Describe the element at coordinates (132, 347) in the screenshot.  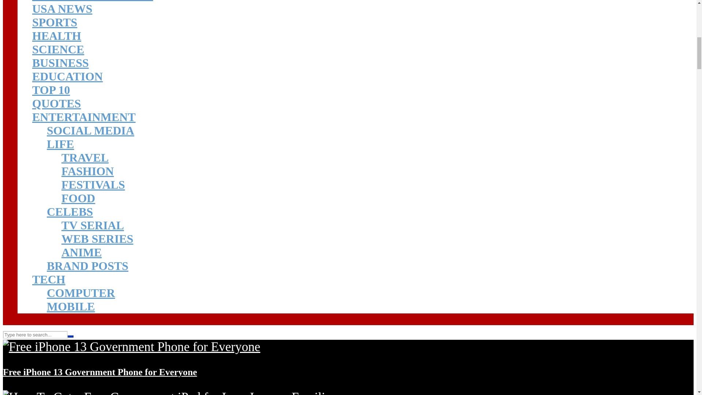
I see `Free iPhone 13 Government Phone for Everyone` at that location.